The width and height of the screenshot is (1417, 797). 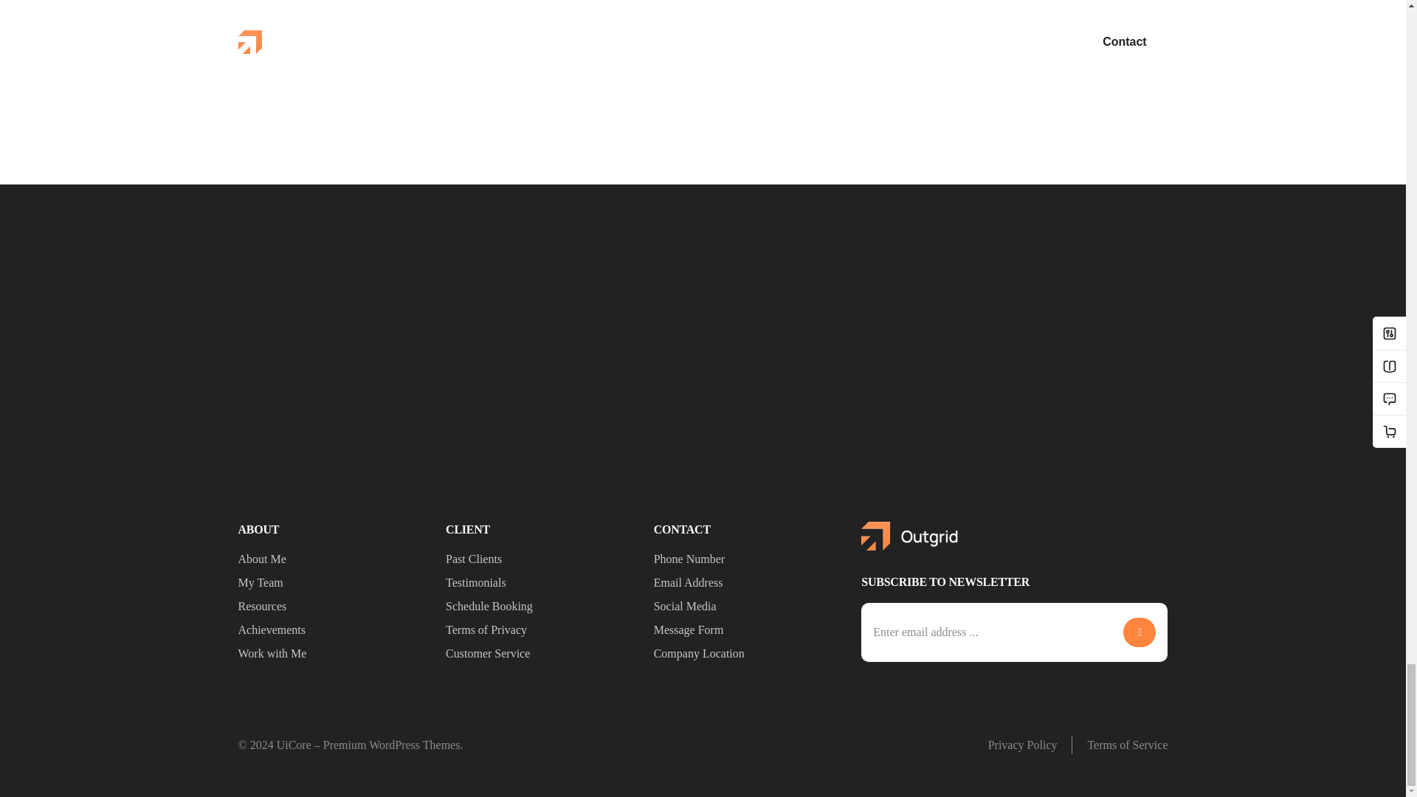 I want to click on Social Media, so click(x=750, y=607).